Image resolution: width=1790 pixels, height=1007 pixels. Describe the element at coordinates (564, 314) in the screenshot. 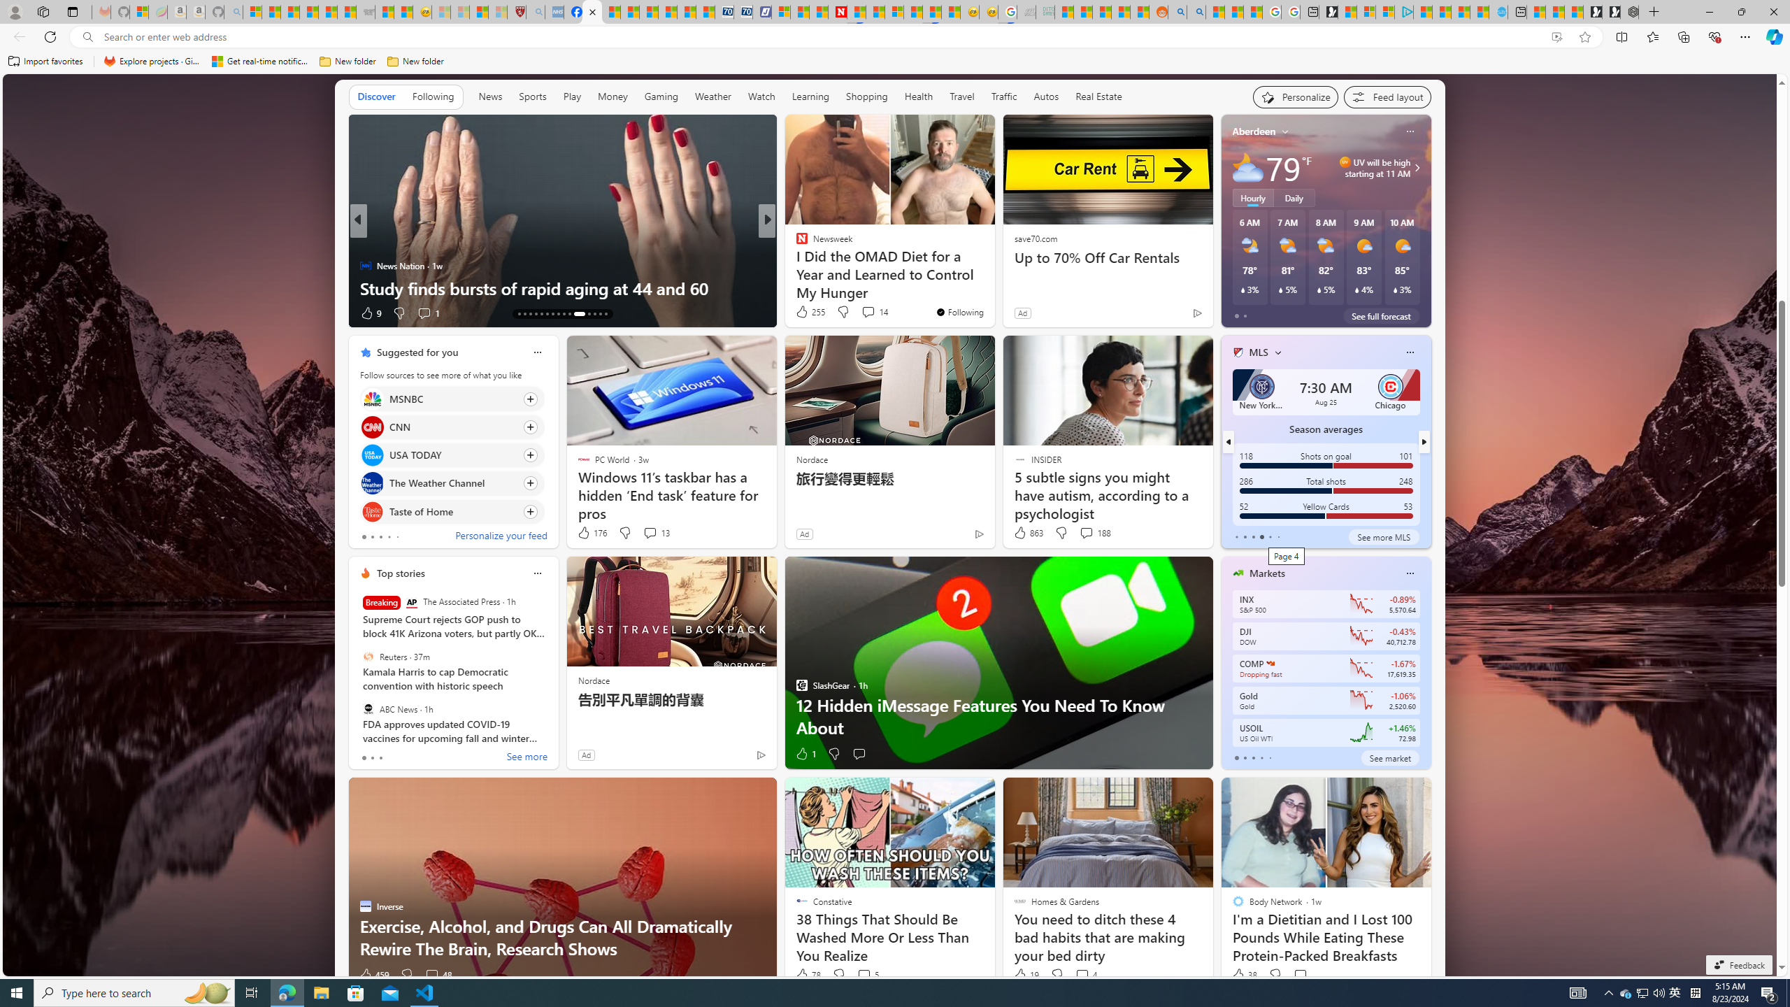

I see `AutomationID: tab-74` at that location.